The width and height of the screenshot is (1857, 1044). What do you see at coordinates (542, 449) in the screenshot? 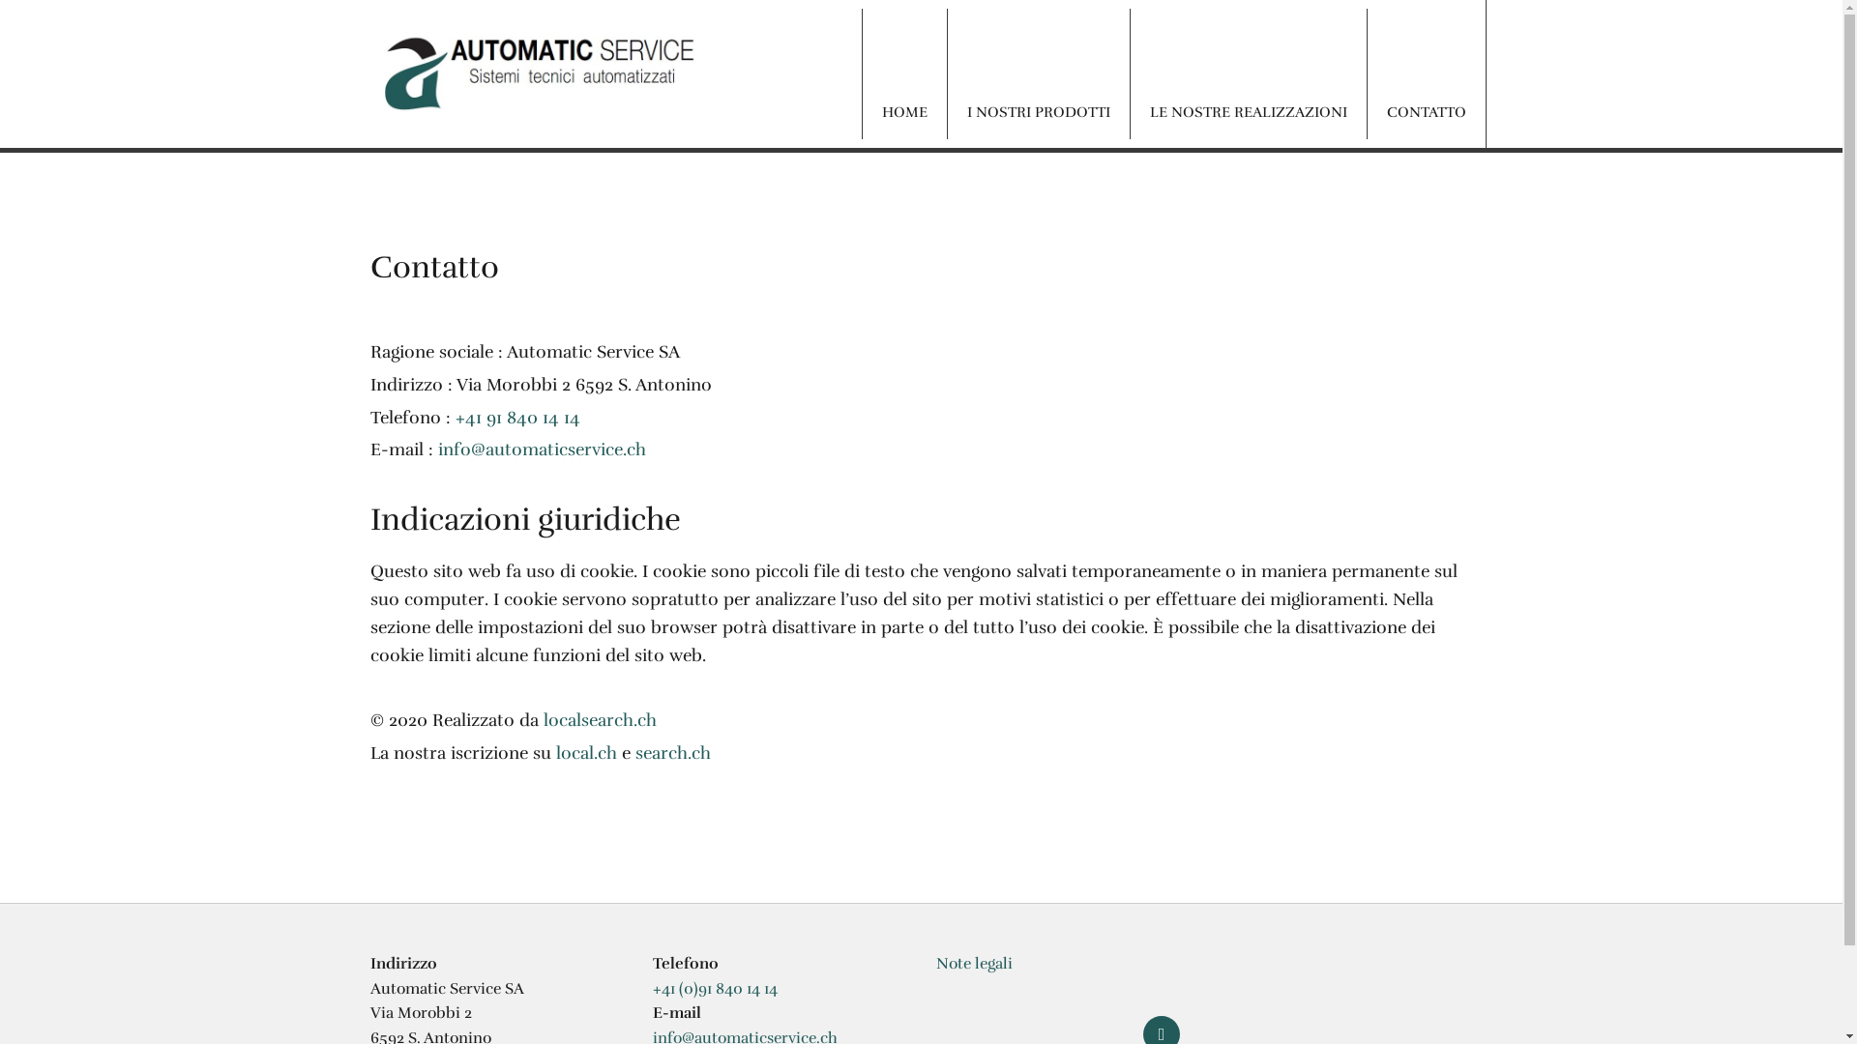
I see `info@automaticservice.ch` at bounding box center [542, 449].